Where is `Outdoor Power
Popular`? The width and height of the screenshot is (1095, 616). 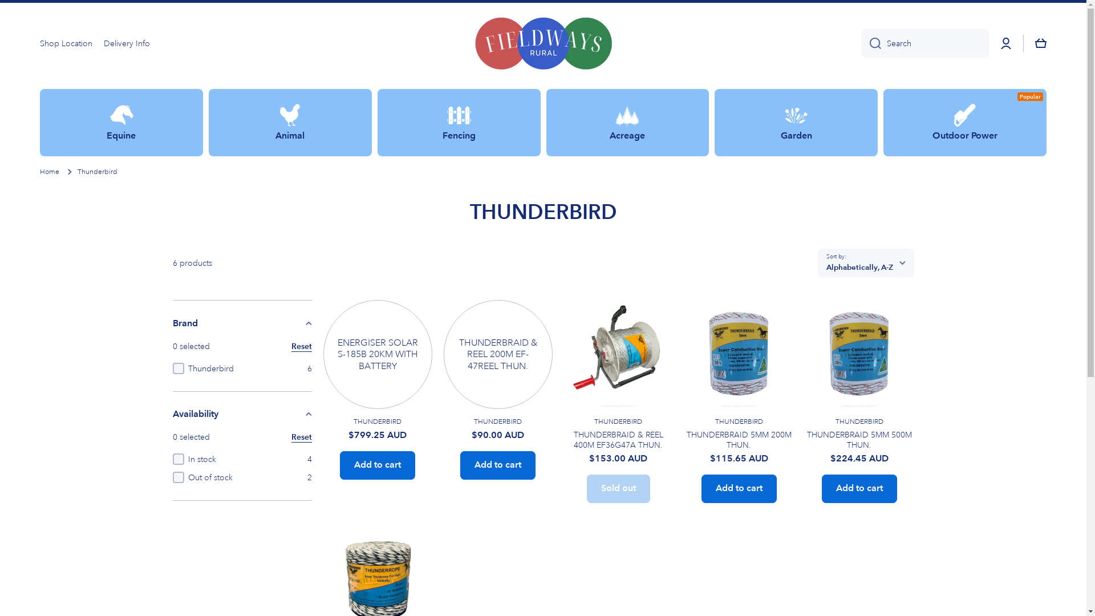
Outdoor Power
Popular is located at coordinates (965, 122).